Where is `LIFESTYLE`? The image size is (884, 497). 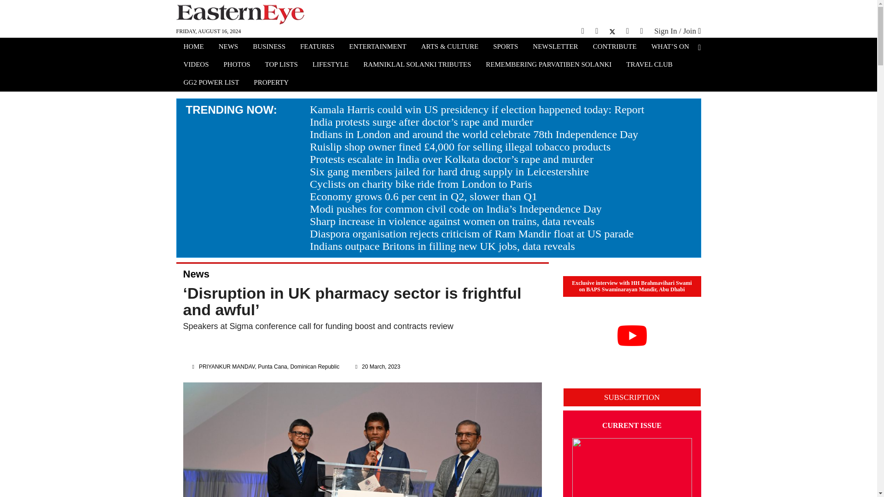
LIFESTYLE is located at coordinates (330, 65).